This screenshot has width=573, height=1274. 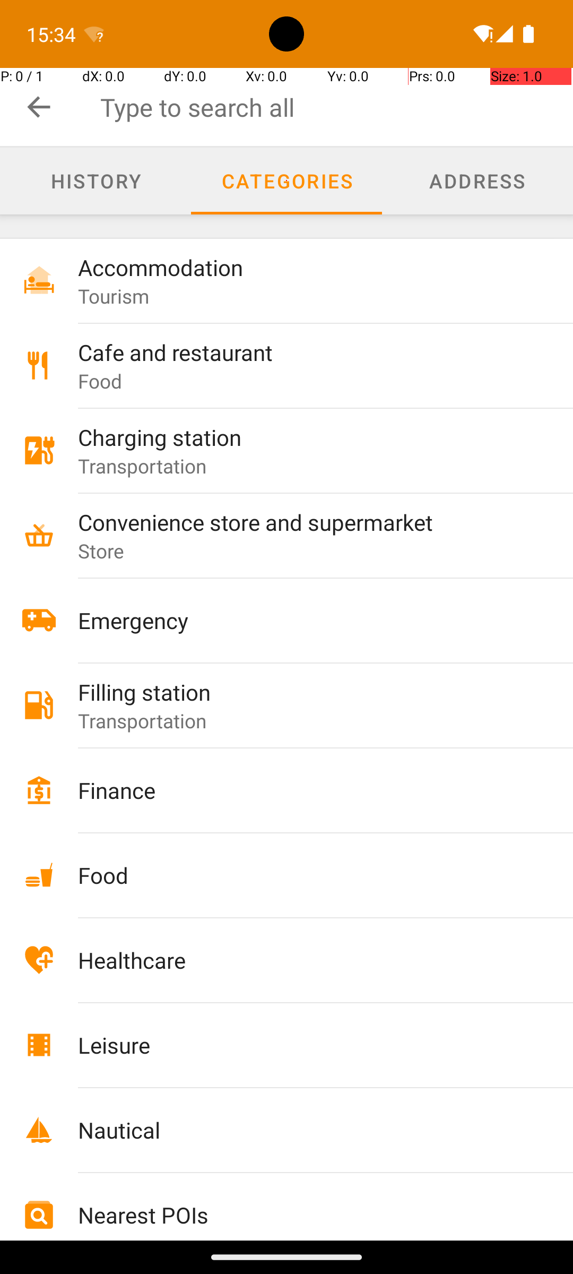 I want to click on Tourism, so click(x=114, y=296).